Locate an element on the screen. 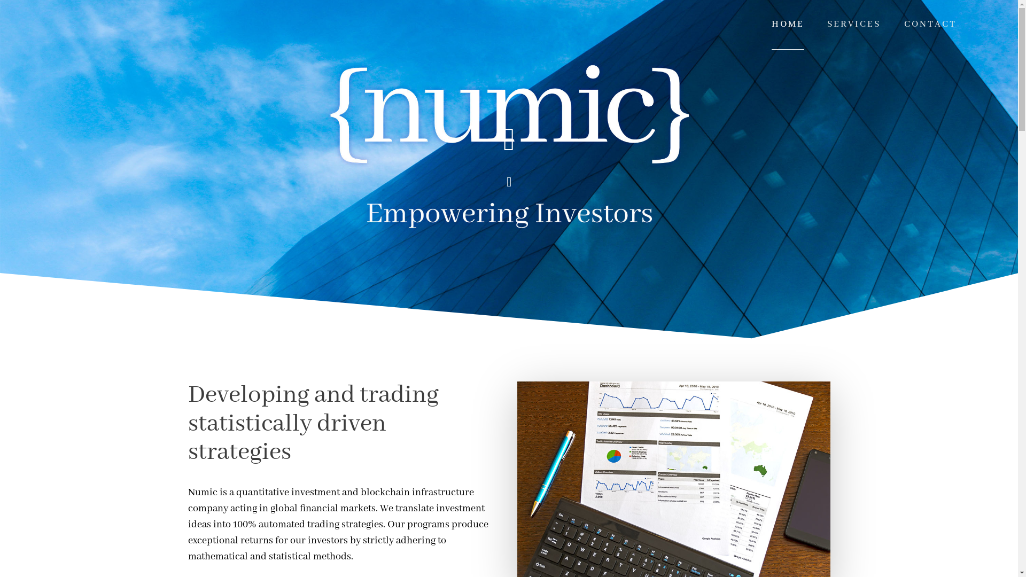  SERVICES is located at coordinates (854, 25).